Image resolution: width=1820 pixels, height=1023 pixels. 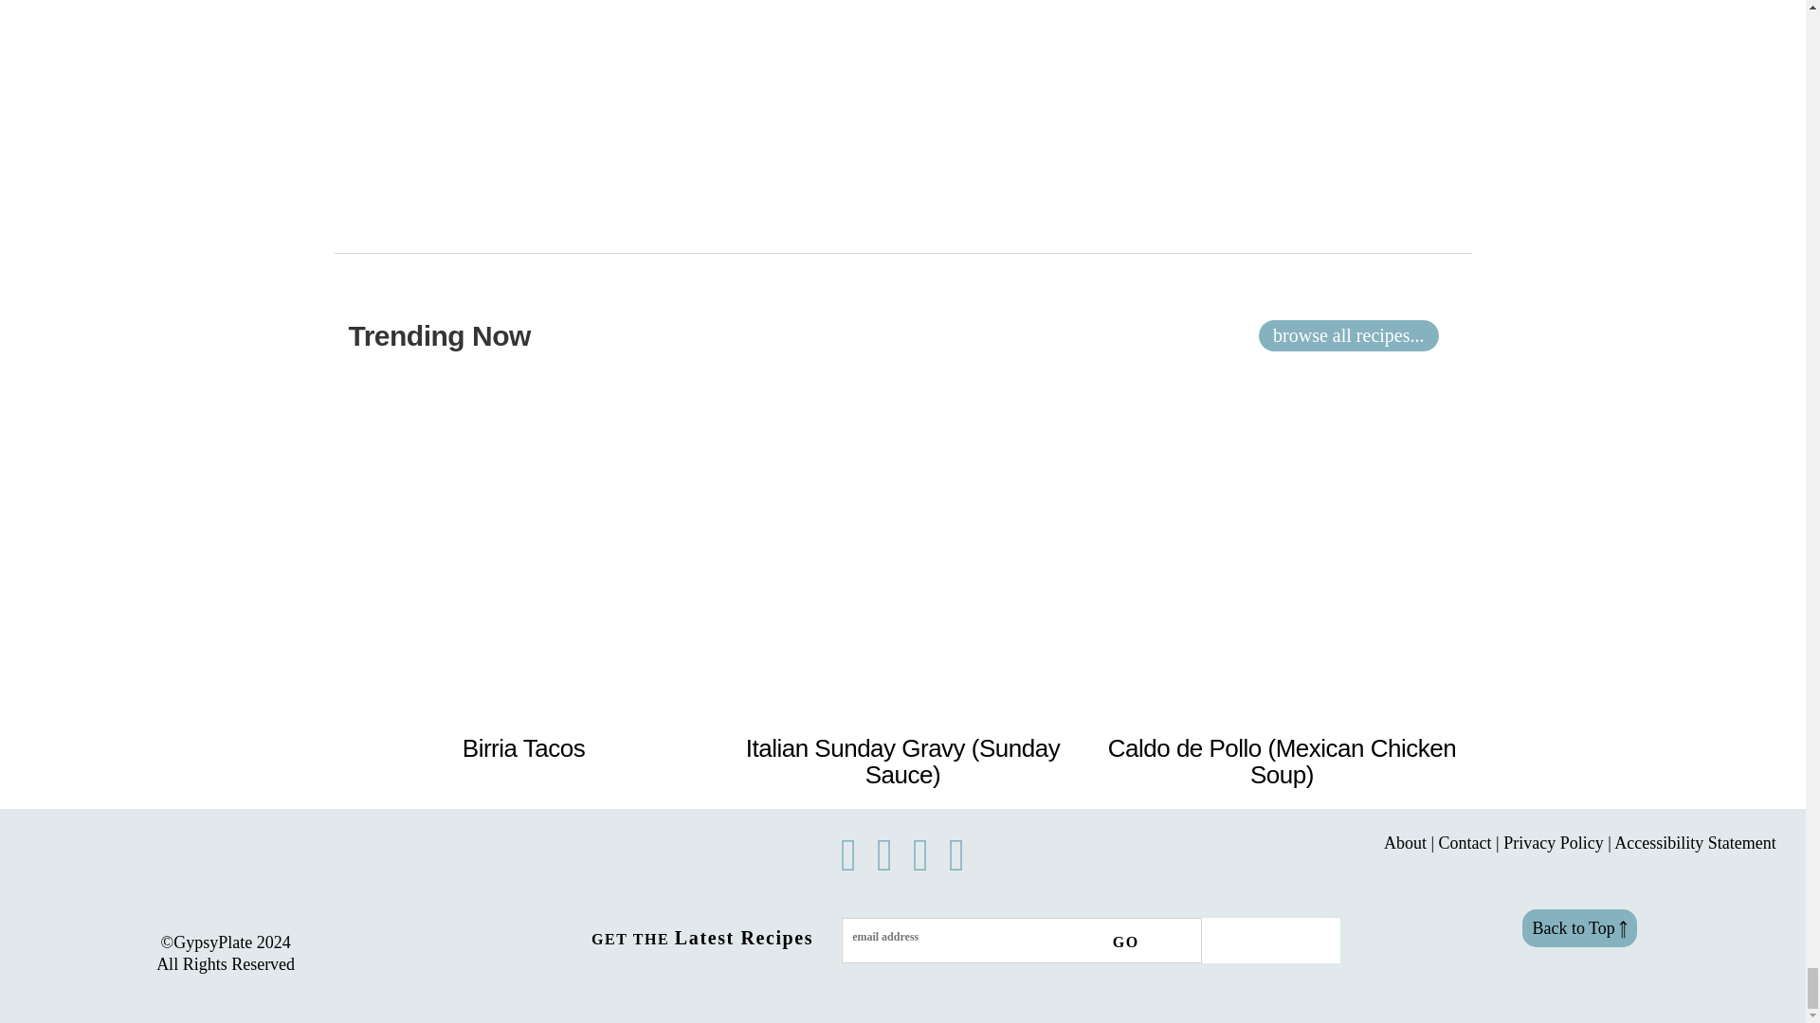 What do you see at coordinates (523, 748) in the screenshot?
I see `The 35 BEST Instant Pot Chicken Recipes` at bounding box center [523, 748].